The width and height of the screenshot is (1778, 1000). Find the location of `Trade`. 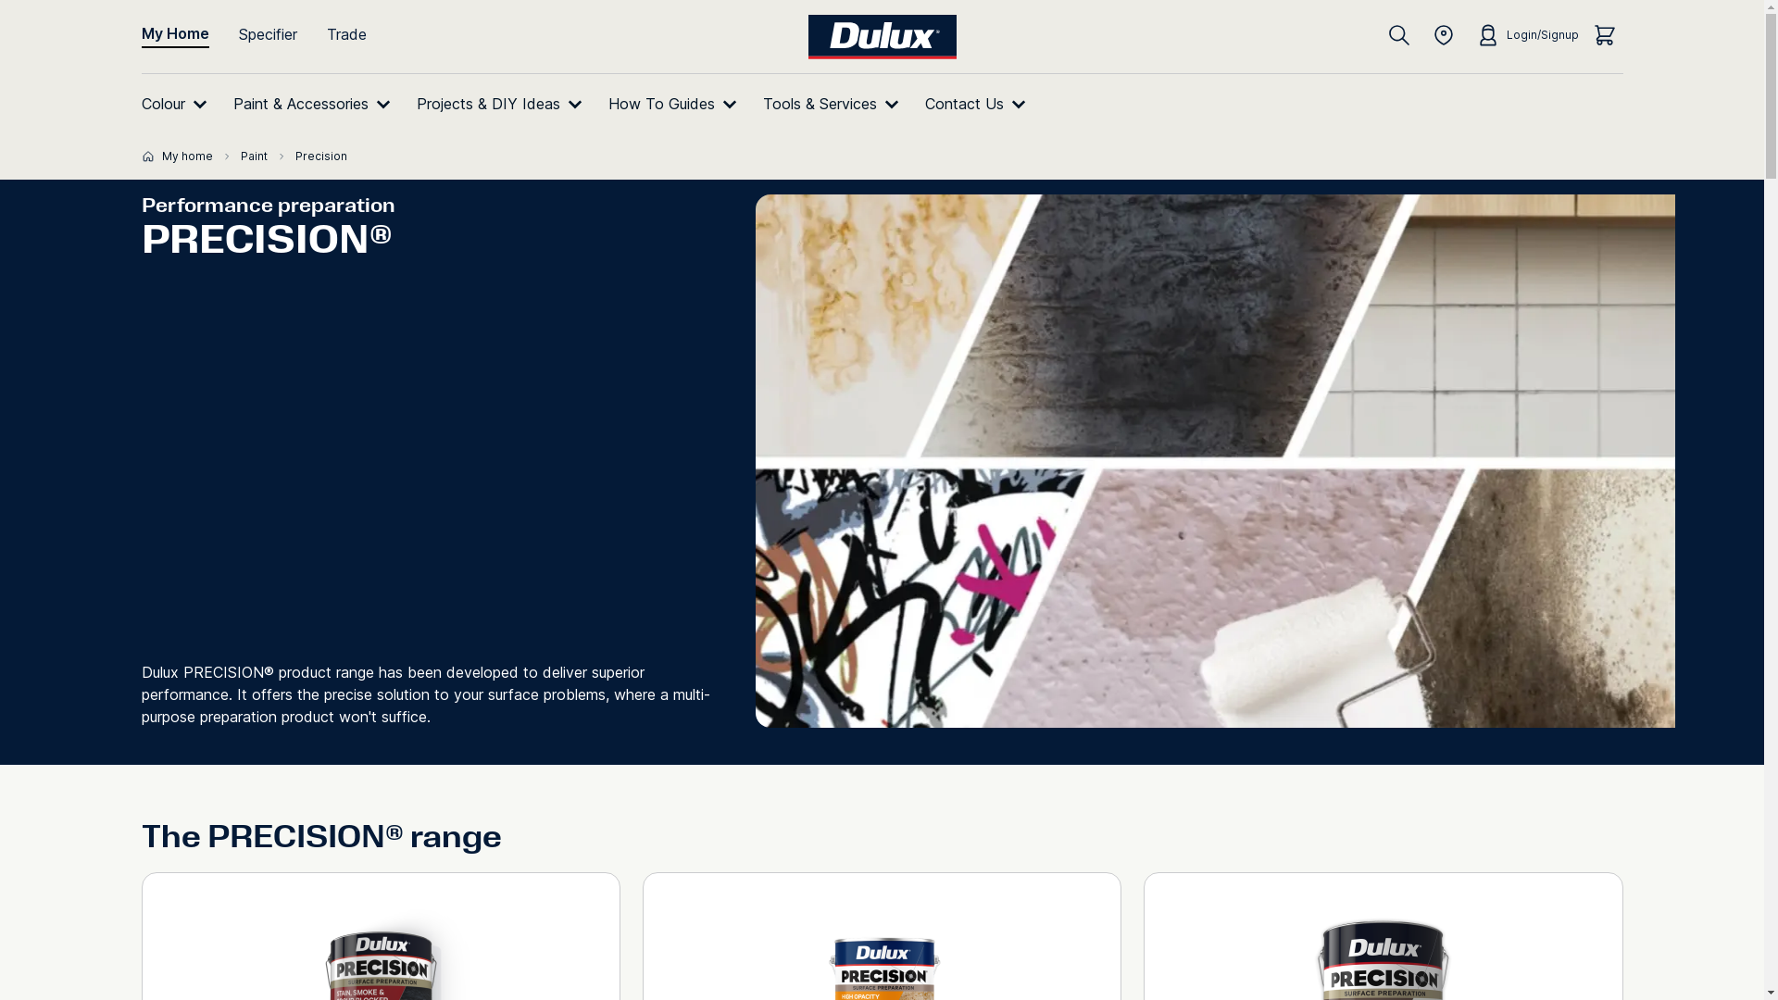

Trade is located at coordinates (361, 34).